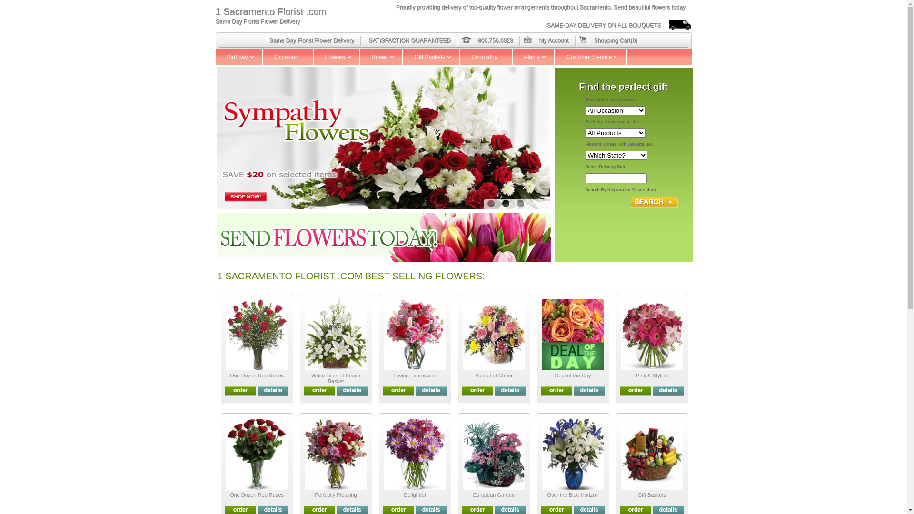 This screenshot has width=914, height=514. I want to click on Occasion, so click(288, 57).